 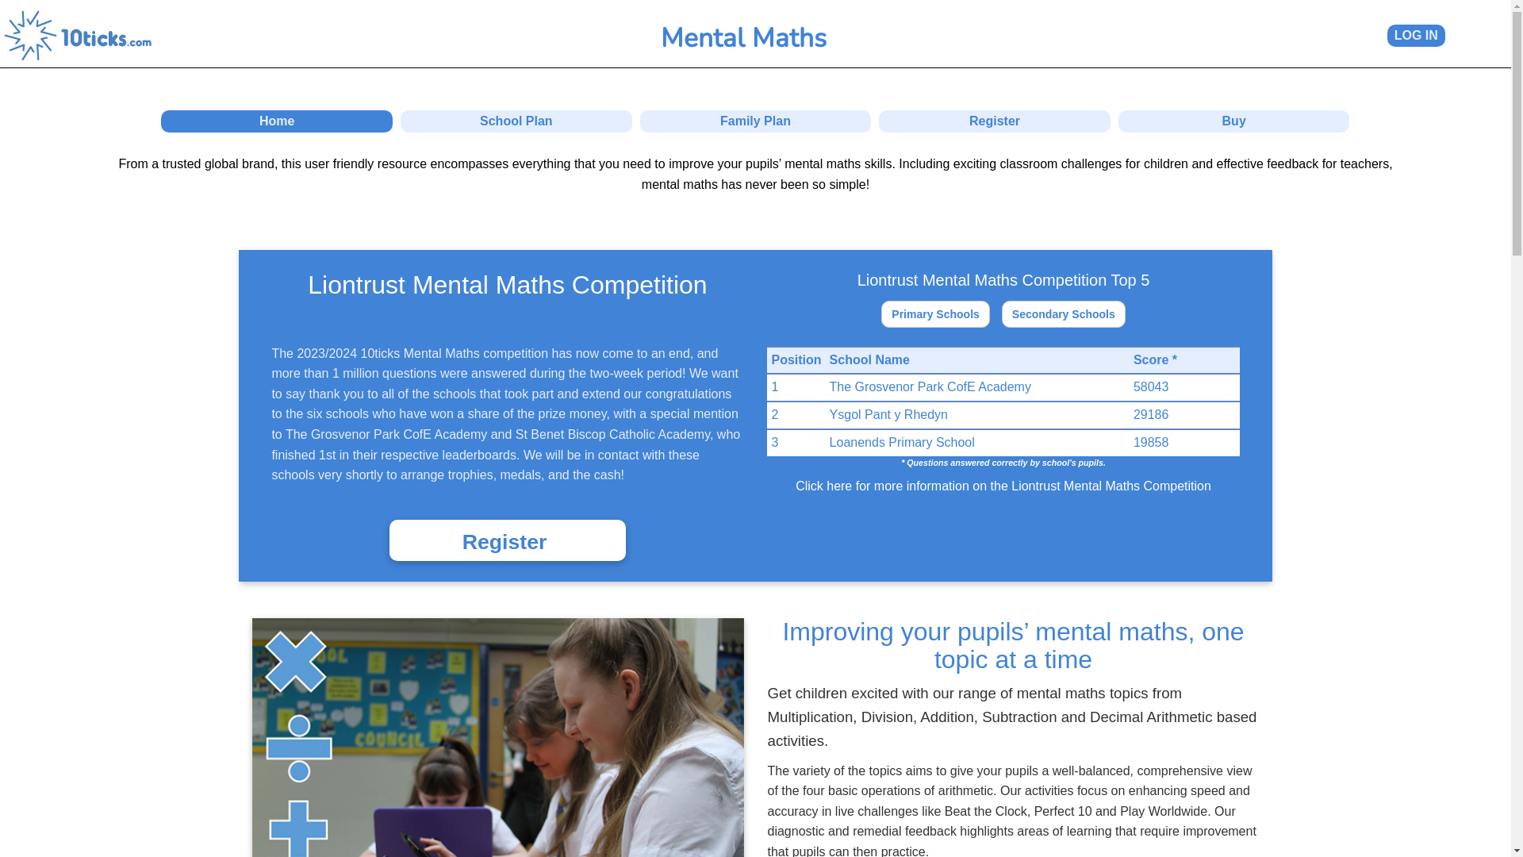 What do you see at coordinates (936, 314) in the screenshot?
I see `Primary Schools` at bounding box center [936, 314].